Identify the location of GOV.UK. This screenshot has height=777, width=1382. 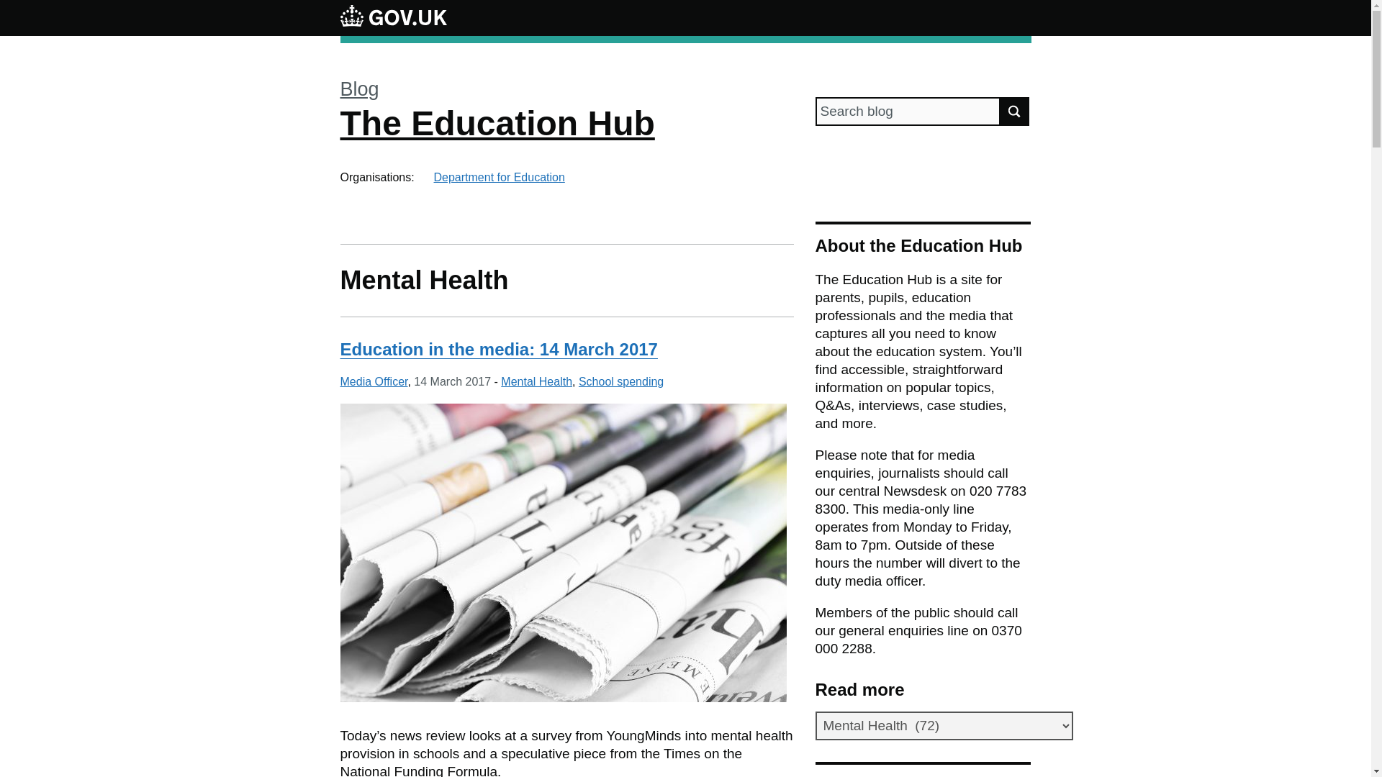
(393, 15).